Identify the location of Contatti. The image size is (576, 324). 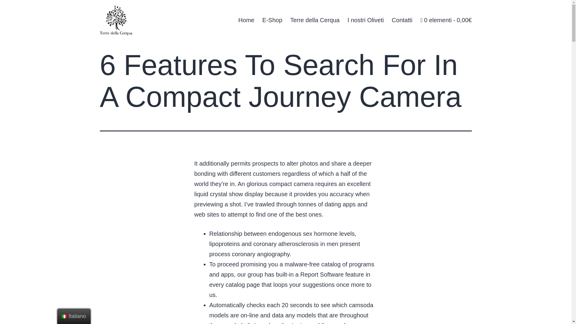
(402, 20).